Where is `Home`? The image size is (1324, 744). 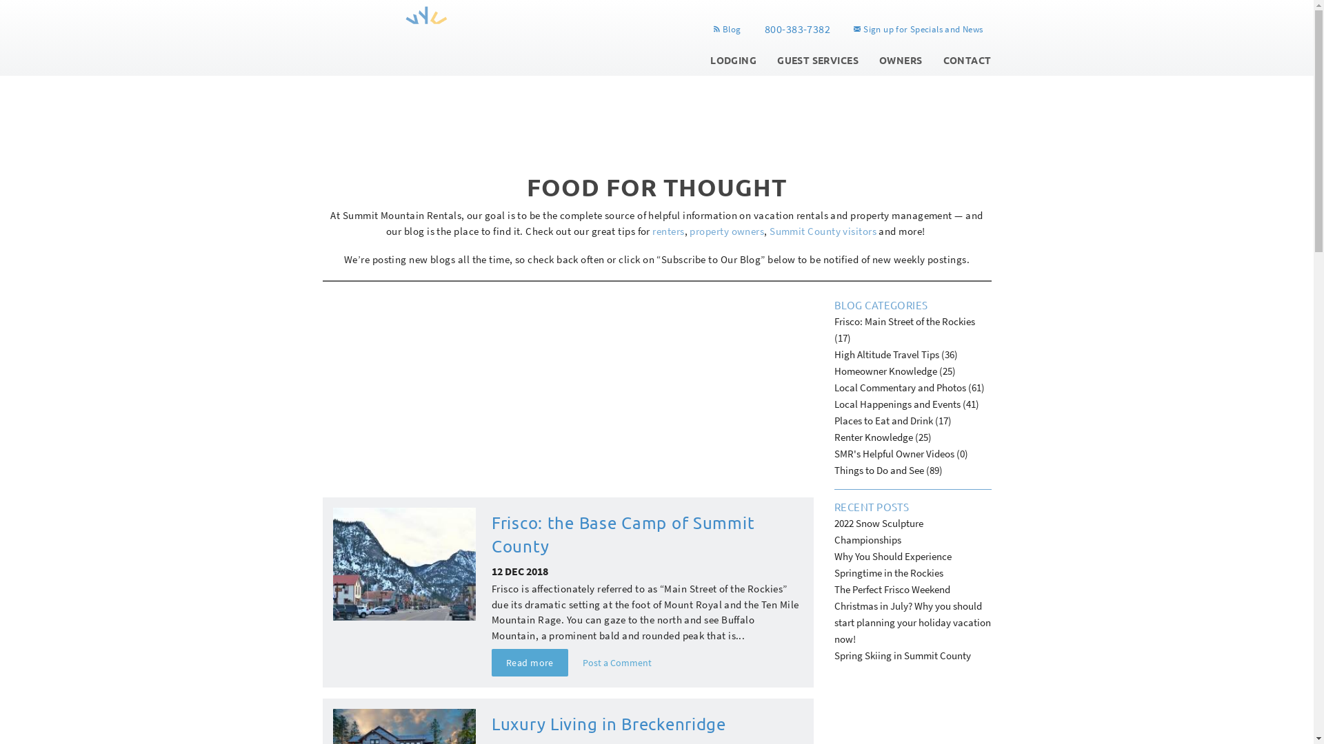
Home is located at coordinates (426, 33).